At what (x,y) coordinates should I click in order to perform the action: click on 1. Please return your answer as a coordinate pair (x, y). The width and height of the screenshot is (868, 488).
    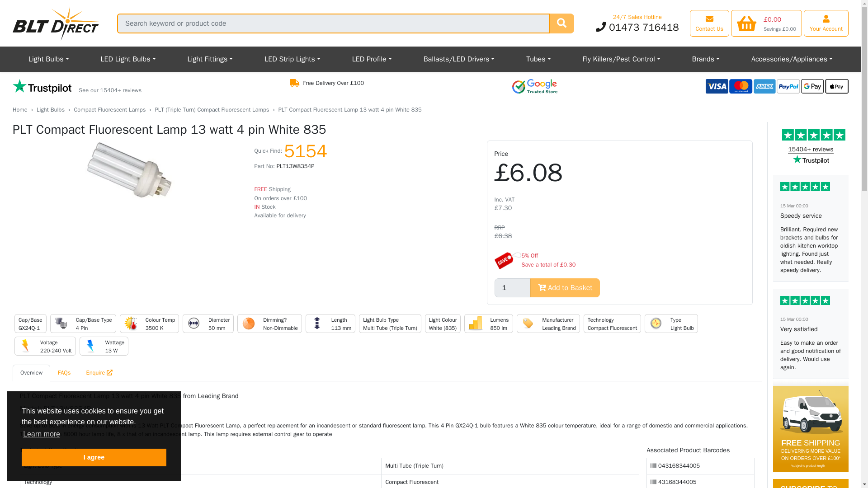
    Looking at the image, I should click on (513, 287).